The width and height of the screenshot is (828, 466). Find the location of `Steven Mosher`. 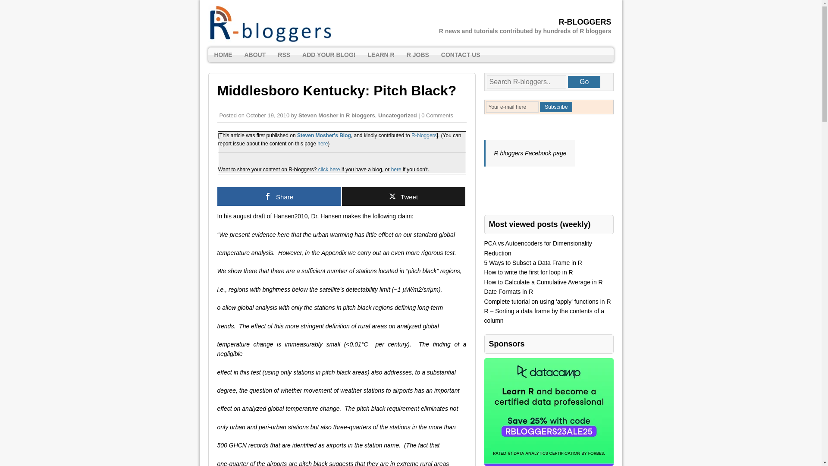

Steven Mosher is located at coordinates (318, 116).